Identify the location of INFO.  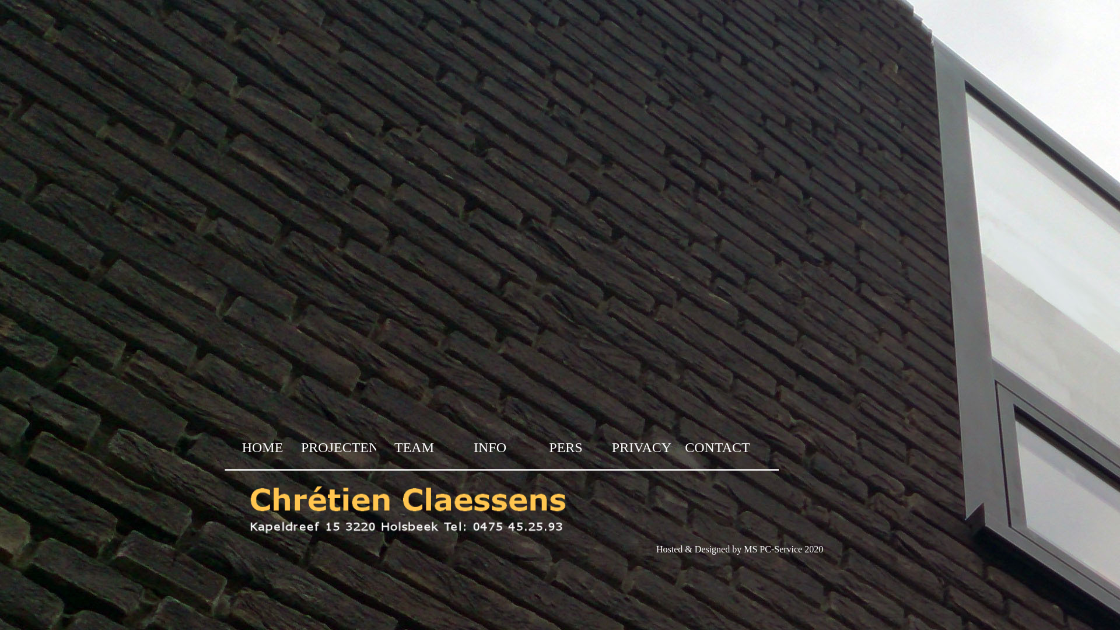
(490, 447).